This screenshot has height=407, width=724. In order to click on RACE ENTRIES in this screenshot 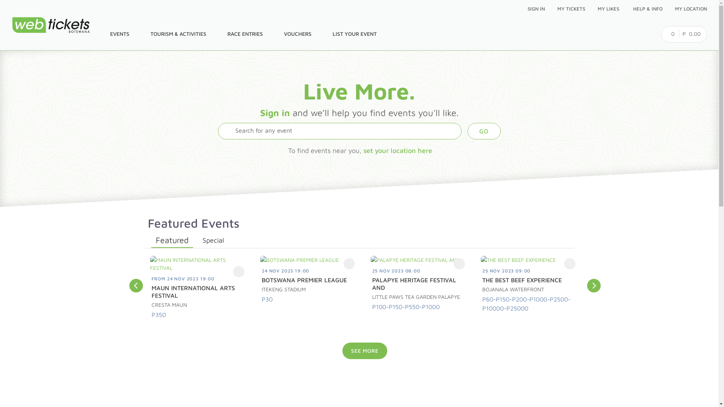, I will do `click(244, 34)`.